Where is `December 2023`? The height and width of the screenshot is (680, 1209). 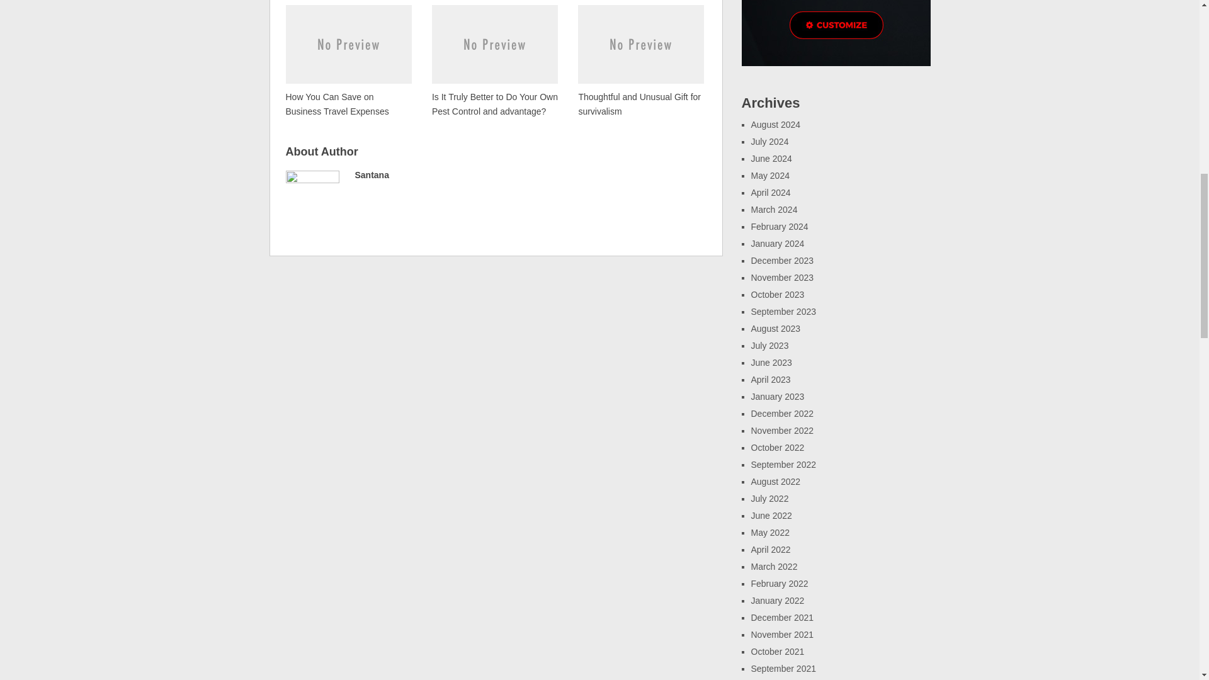
December 2023 is located at coordinates (782, 261).